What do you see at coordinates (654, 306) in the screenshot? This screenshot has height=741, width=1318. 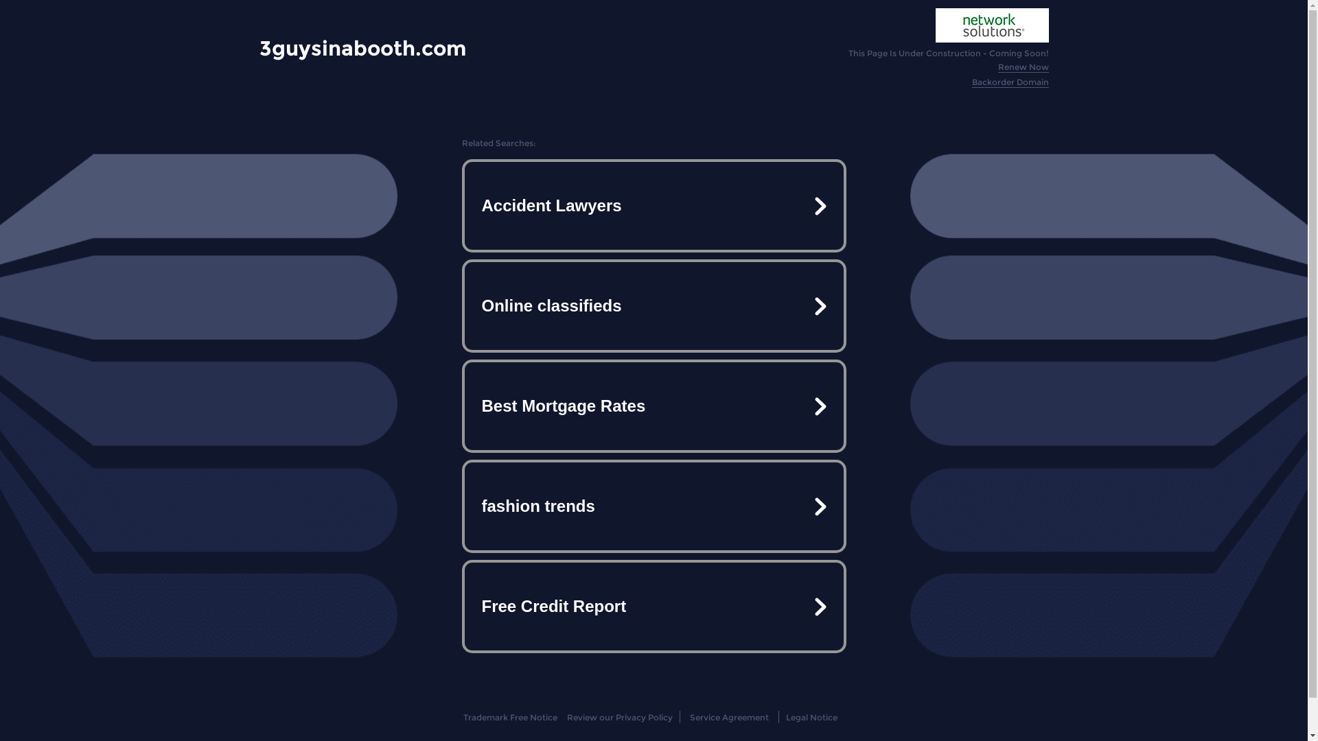 I see `Online classifieds` at bounding box center [654, 306].